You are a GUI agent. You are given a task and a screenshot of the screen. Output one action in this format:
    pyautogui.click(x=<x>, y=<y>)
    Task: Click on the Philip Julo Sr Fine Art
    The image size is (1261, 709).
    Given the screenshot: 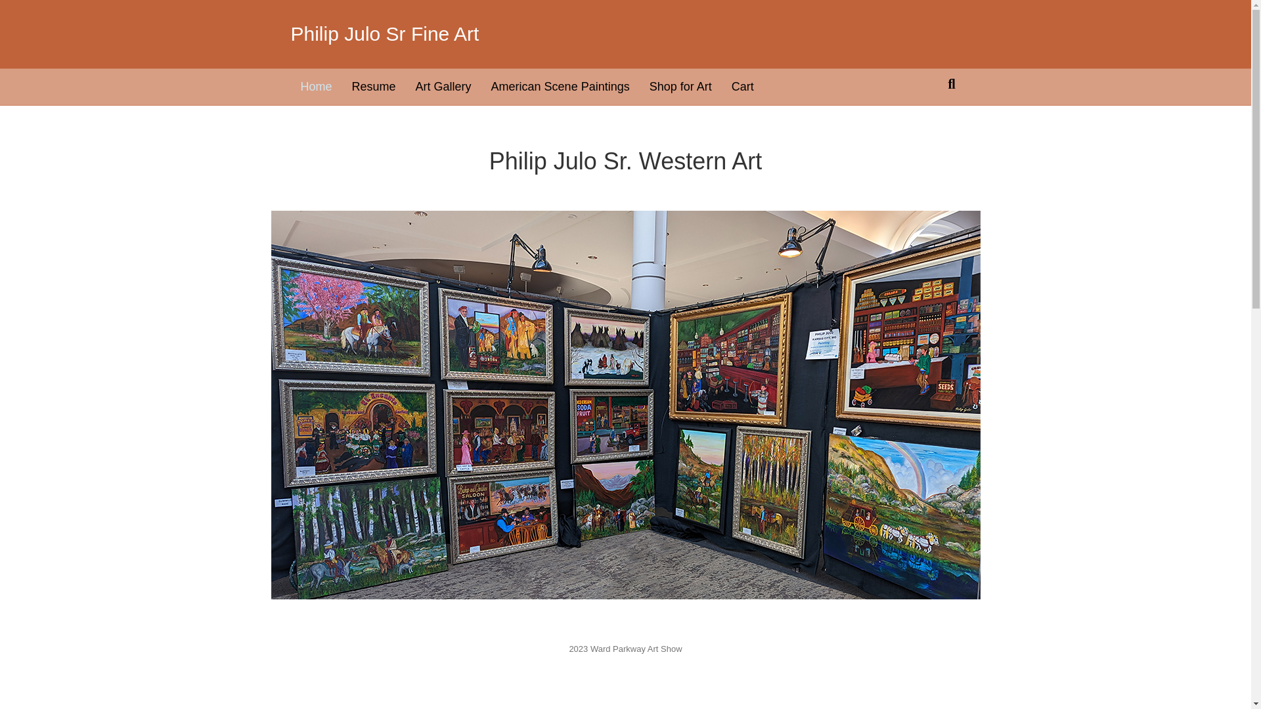 What is the action you would take?
    pyautogui.click(x=447, y=34)
    